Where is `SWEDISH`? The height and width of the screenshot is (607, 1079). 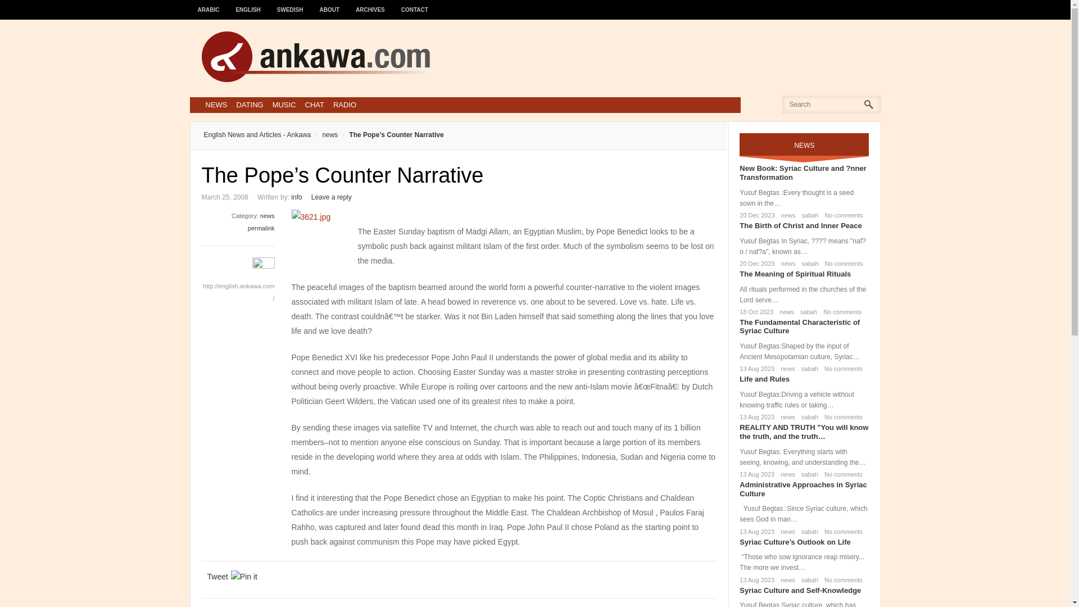 SWEDISH is located at coordinates (290, 4).